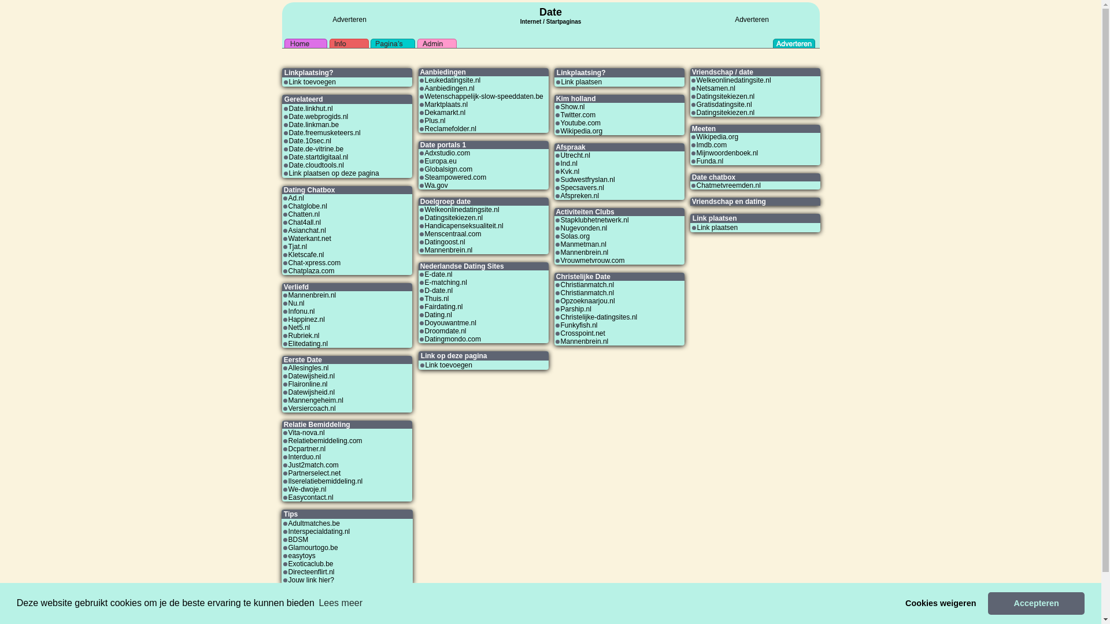 Image resolution: width=1110 pixels, height=624 pixels. What do you see at coordinates (1036, 603) in the screenshot?
I see `Accepteren` at bounding box center [1036, 603].